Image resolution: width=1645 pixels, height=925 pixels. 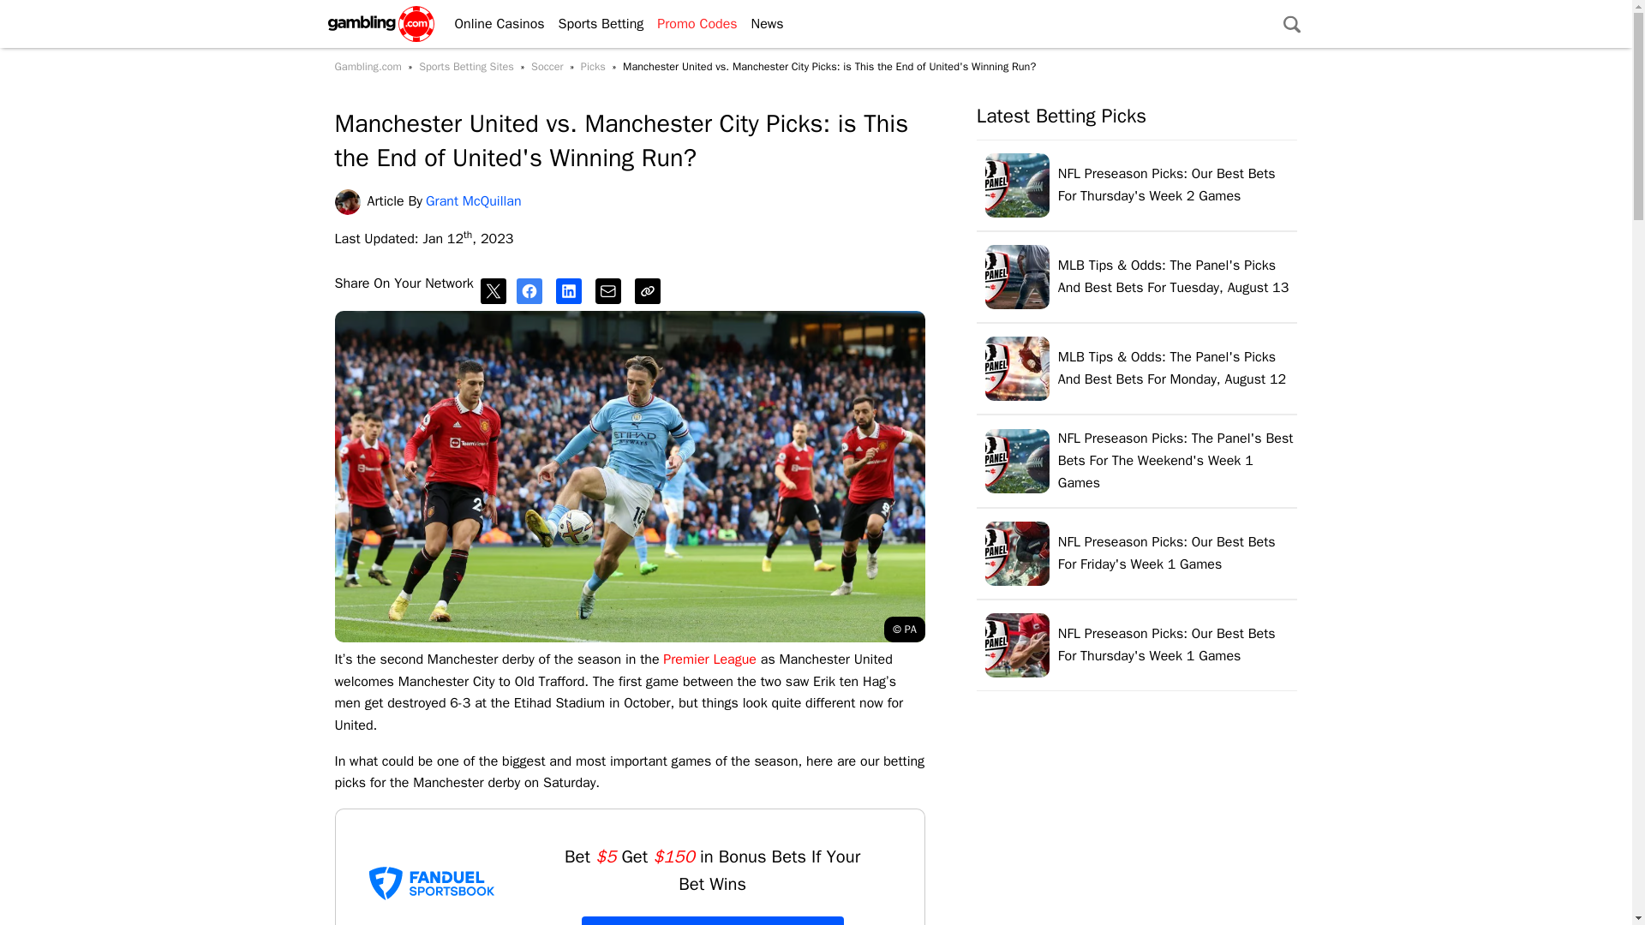 What do you see at coordinates (350, 202) in the screenshot?
I see `Grant McQuillan` at bounding box center [350, 202].